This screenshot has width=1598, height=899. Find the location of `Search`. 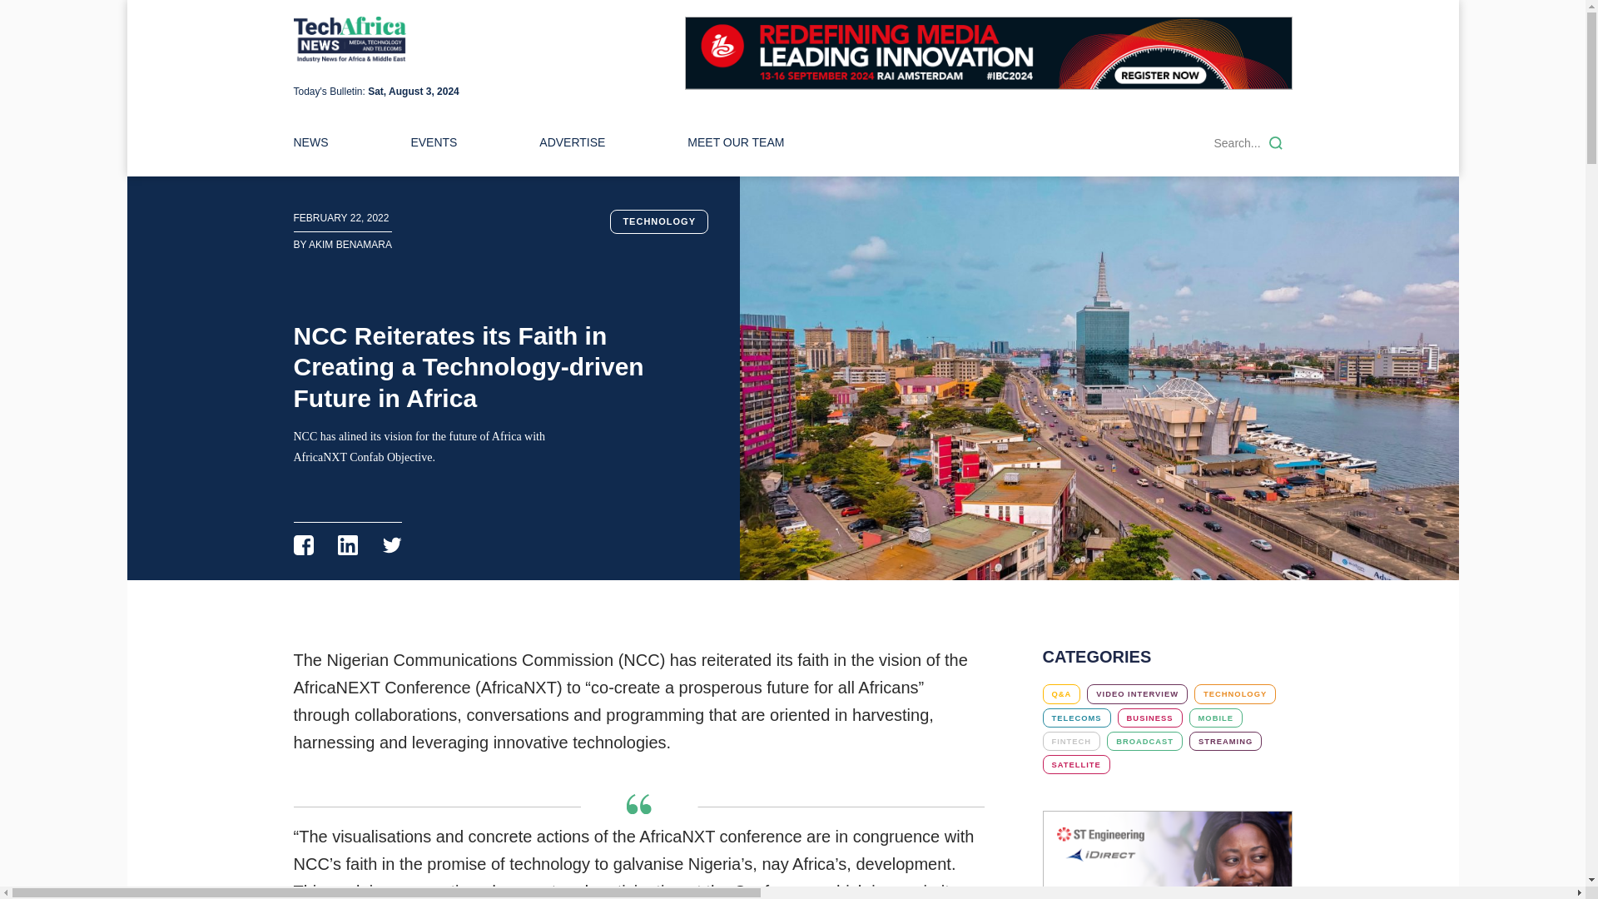

Search is located at coordinates (1275, 143).